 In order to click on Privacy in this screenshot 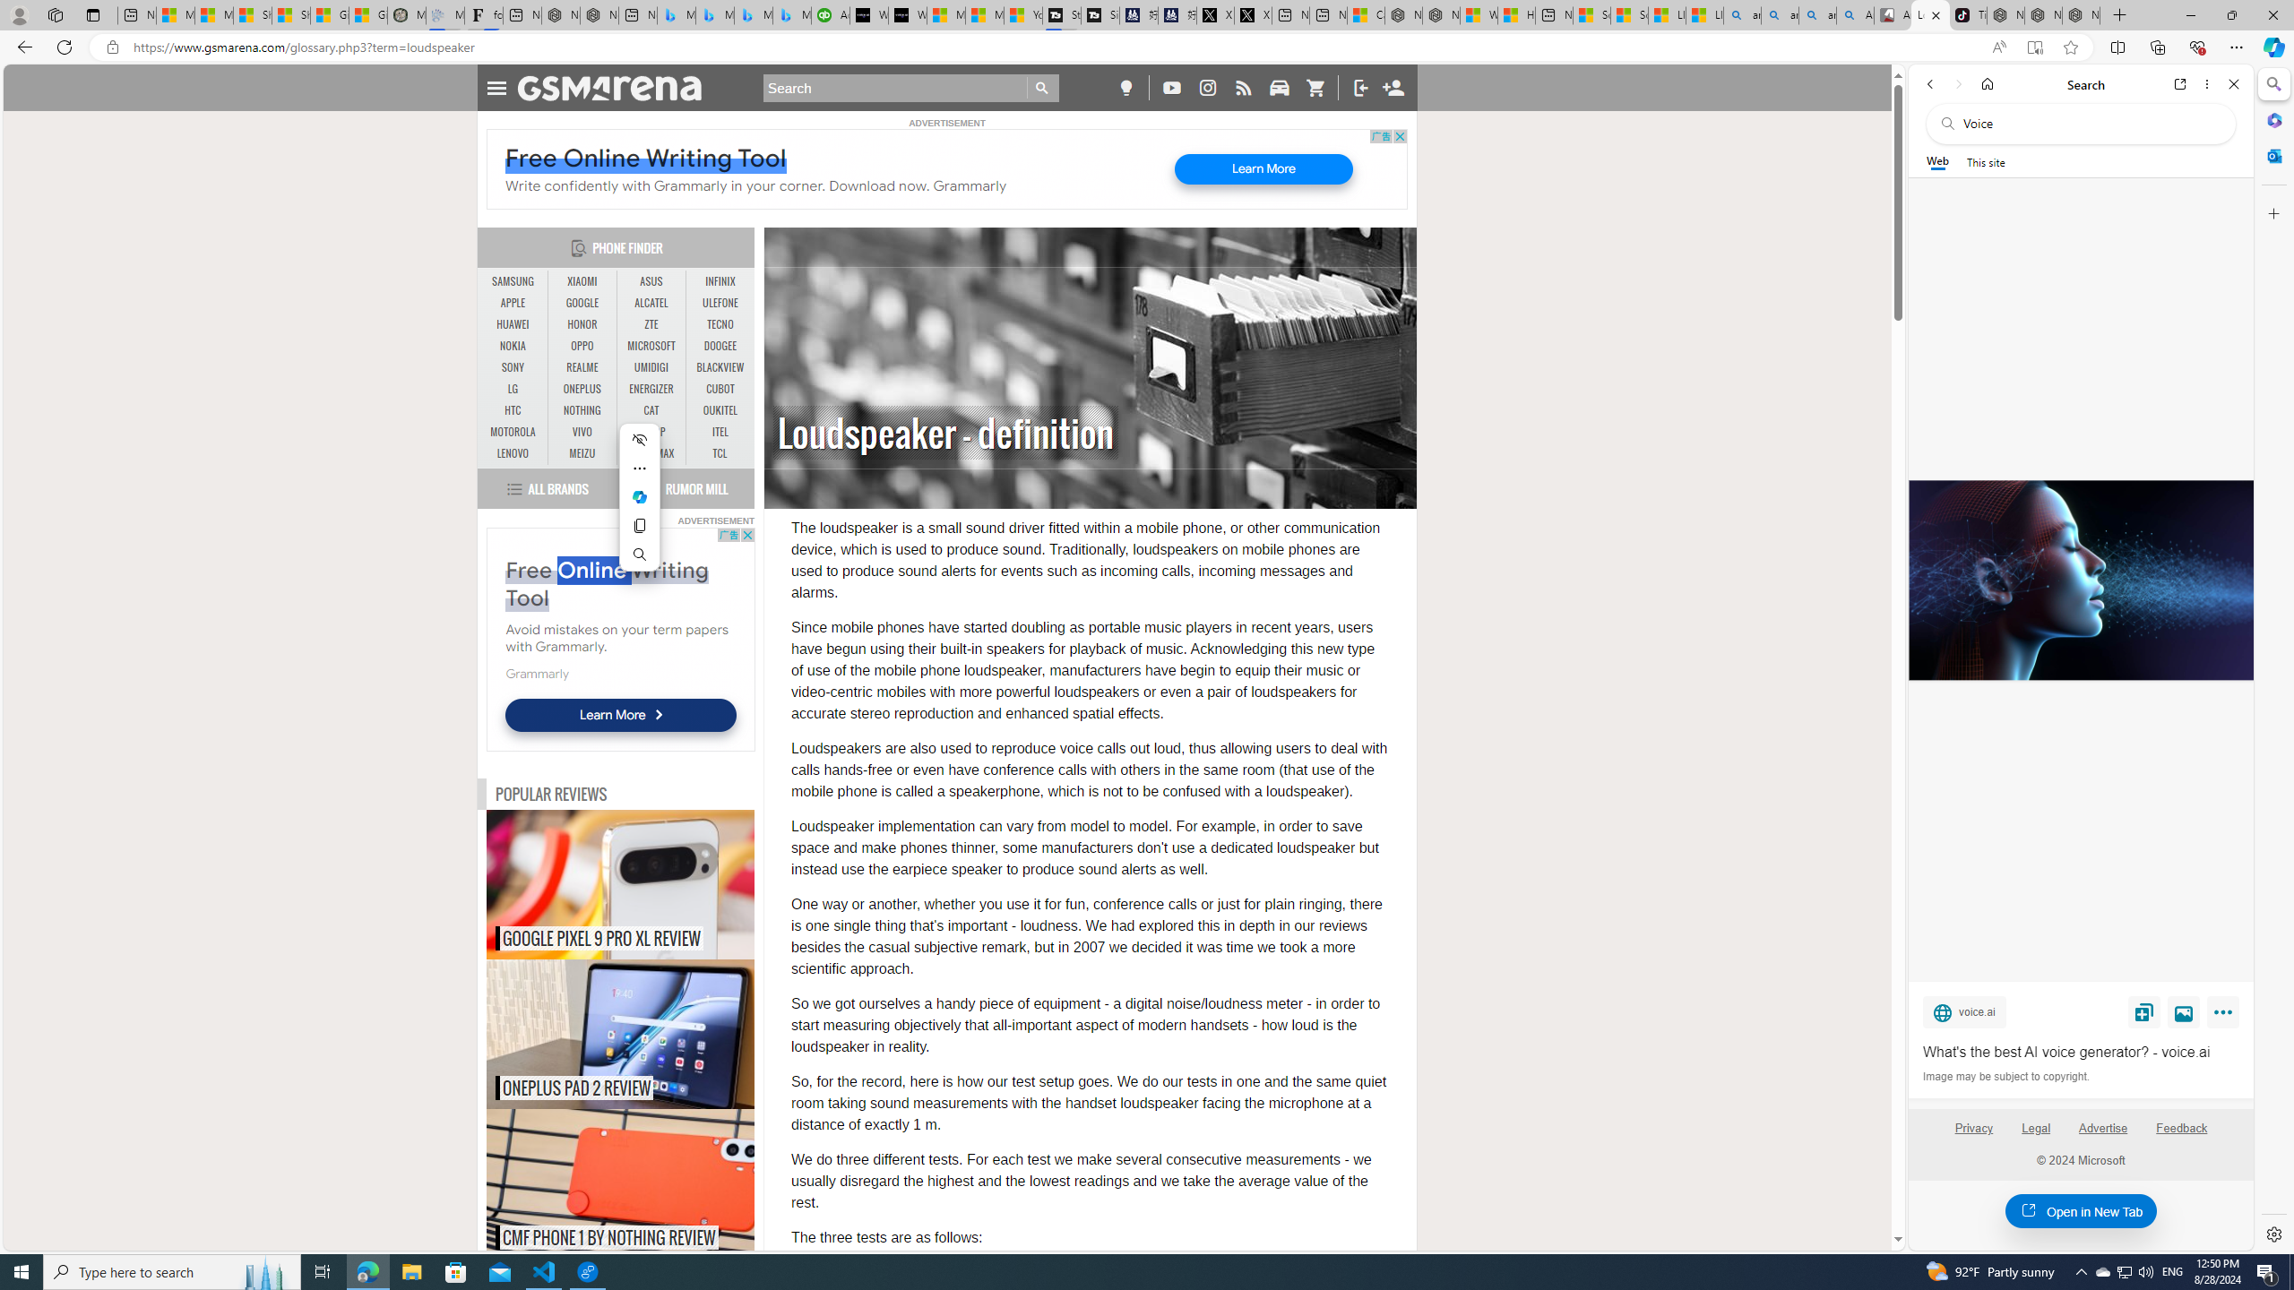, I will do `click(1973, 1128)`.